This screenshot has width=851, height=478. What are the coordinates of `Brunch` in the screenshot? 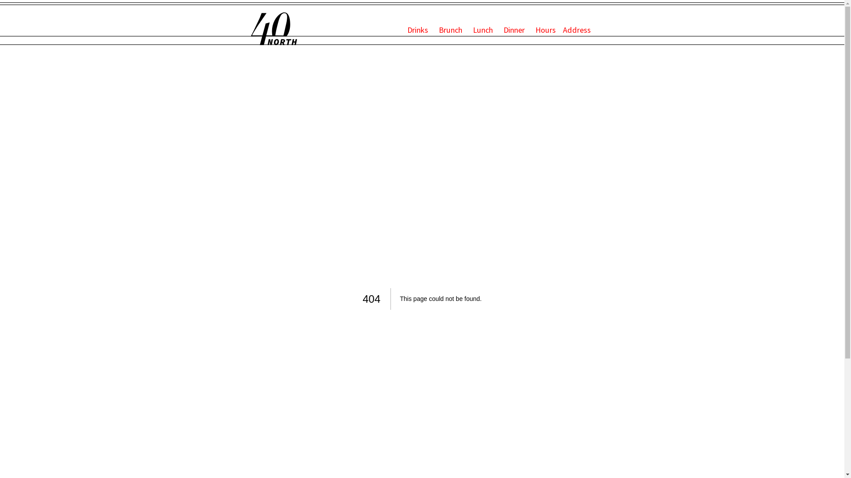 It's located at (452, 30).